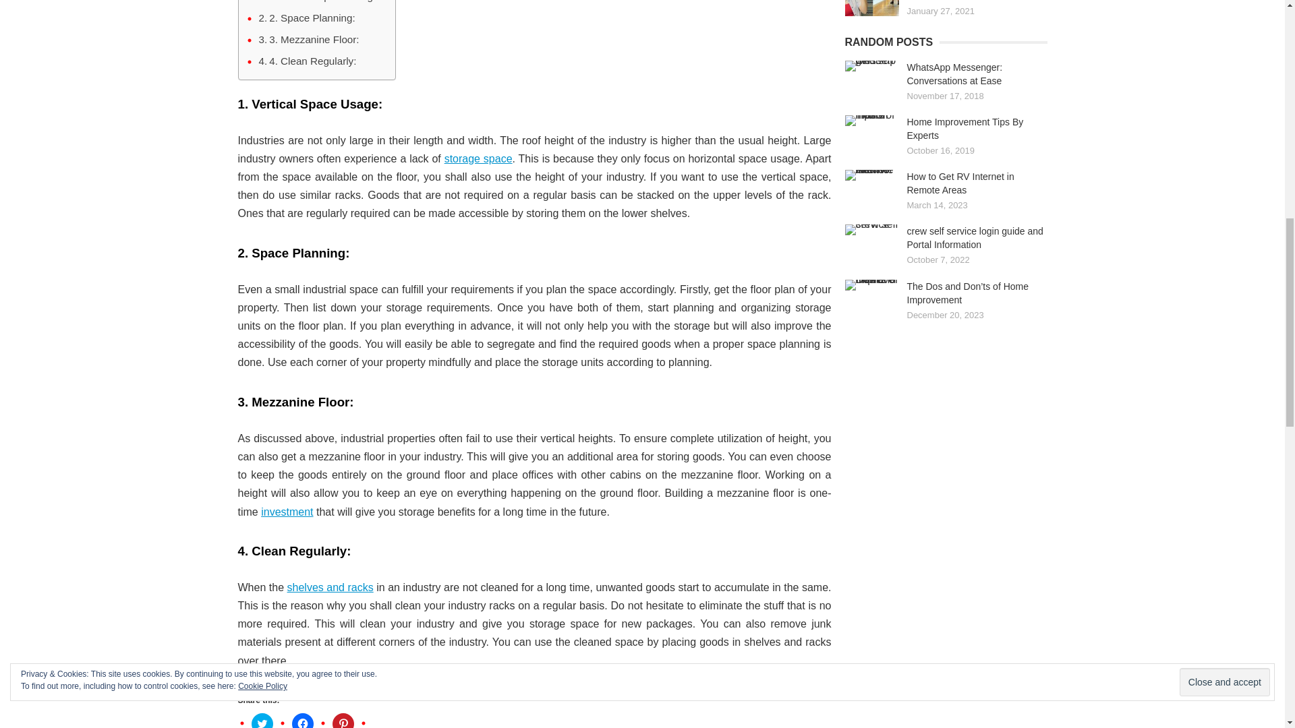 The height and width of the screenshot is (728, 1295). What do you see at coordinates (343, 721) in the screenshot?
I see `Click to share on Pinterest` at bounding box center [343, 721].